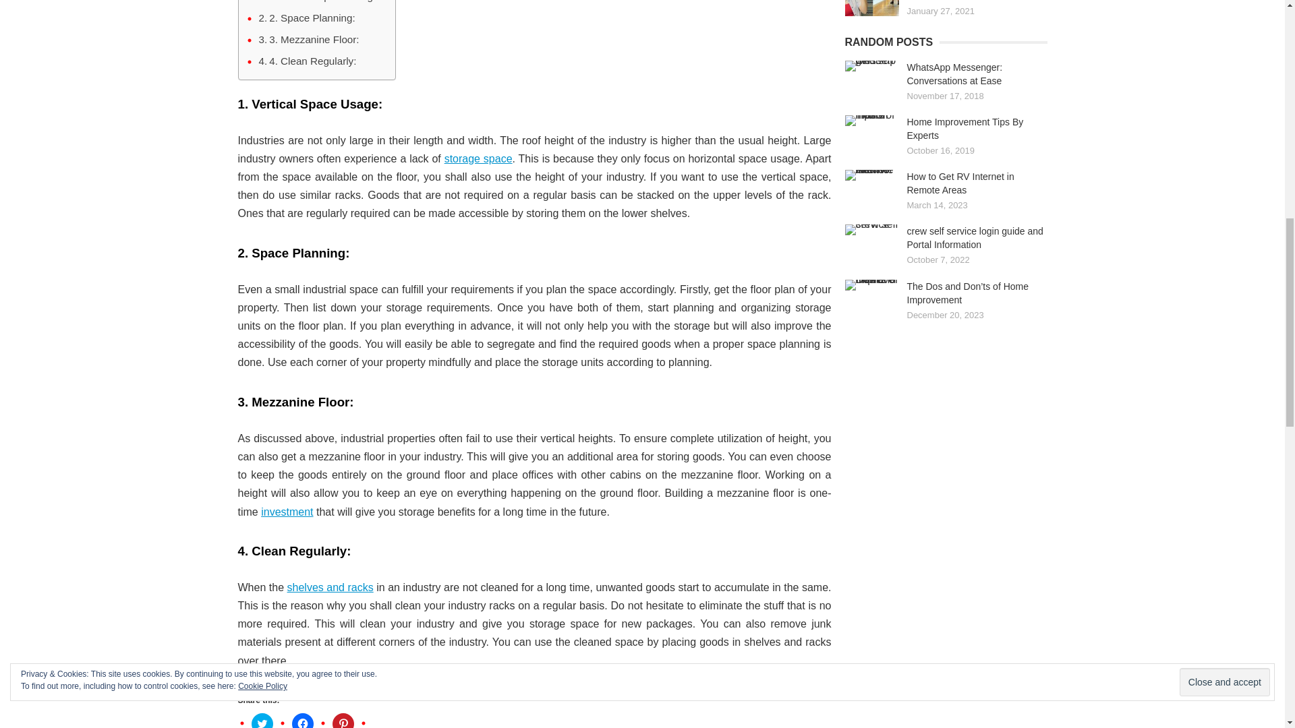 The height and width of the screenshot is (728, 1295). What do you see at coordinates (343, 721) in the screenshot?
I see `Click to share on Pinterest` at bounding box center [343, 721].